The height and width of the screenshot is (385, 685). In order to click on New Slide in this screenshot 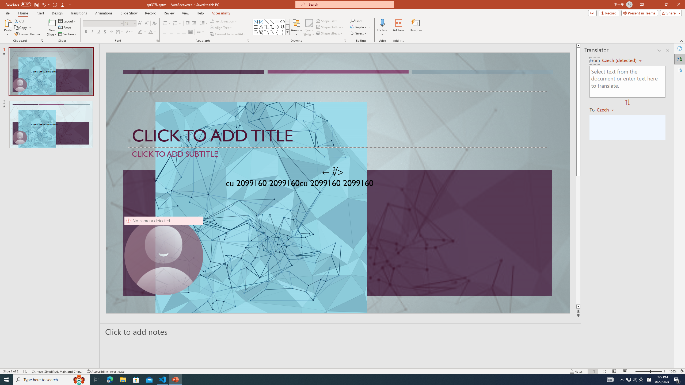, I will do `click(52, 23)`.